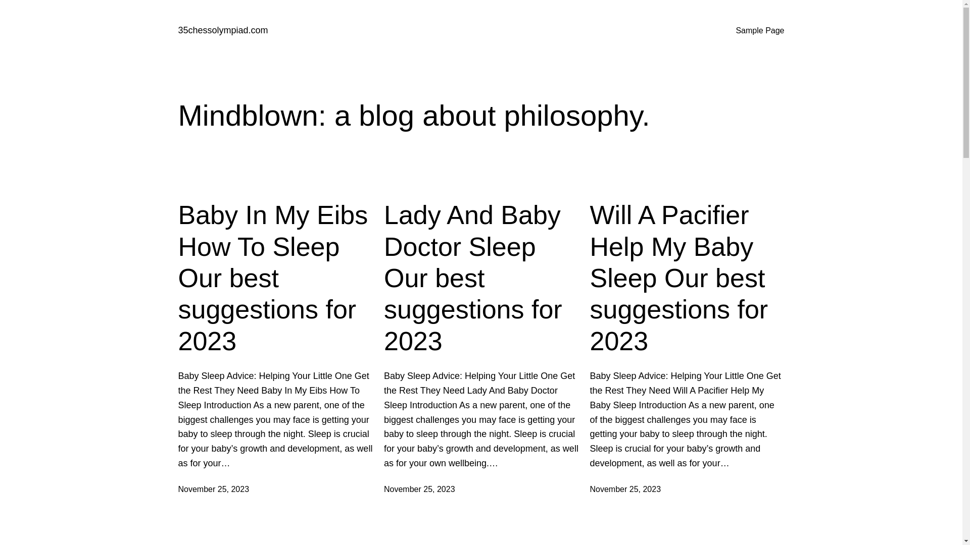 The width and height of the screenshot is (970, 545). I want to click on Sample Page, so click(760, 31).